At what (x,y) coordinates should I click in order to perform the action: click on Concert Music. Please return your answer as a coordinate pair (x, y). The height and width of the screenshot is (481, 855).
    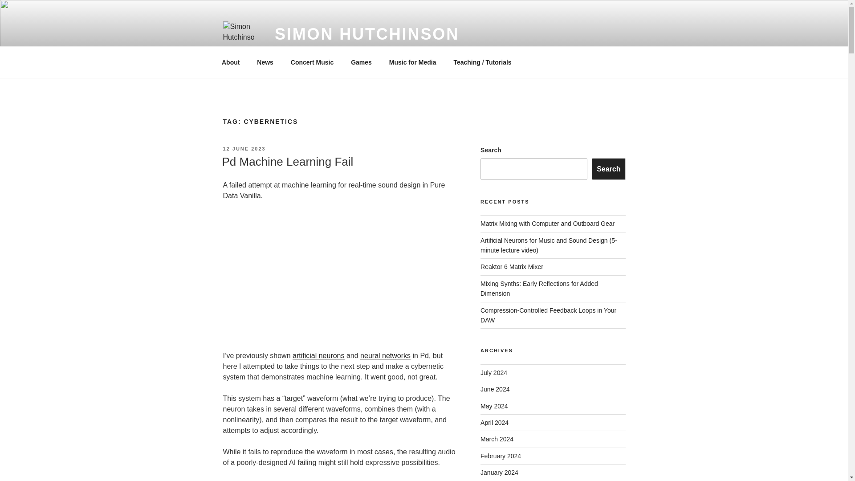
    Looking at the image, I should click on (312, 62).